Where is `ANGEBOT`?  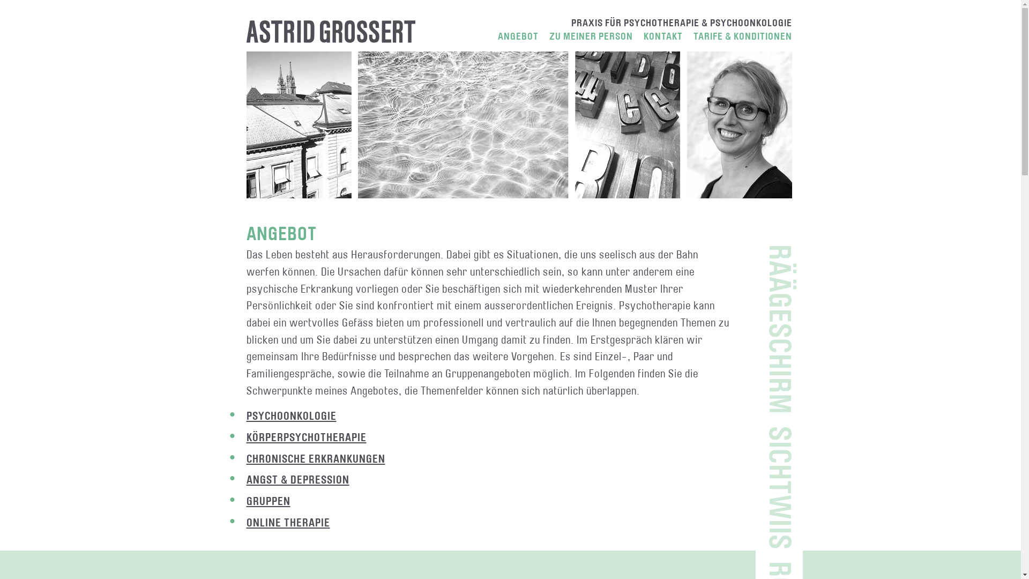 ANGEBOT is located at coordinates (518, 36).